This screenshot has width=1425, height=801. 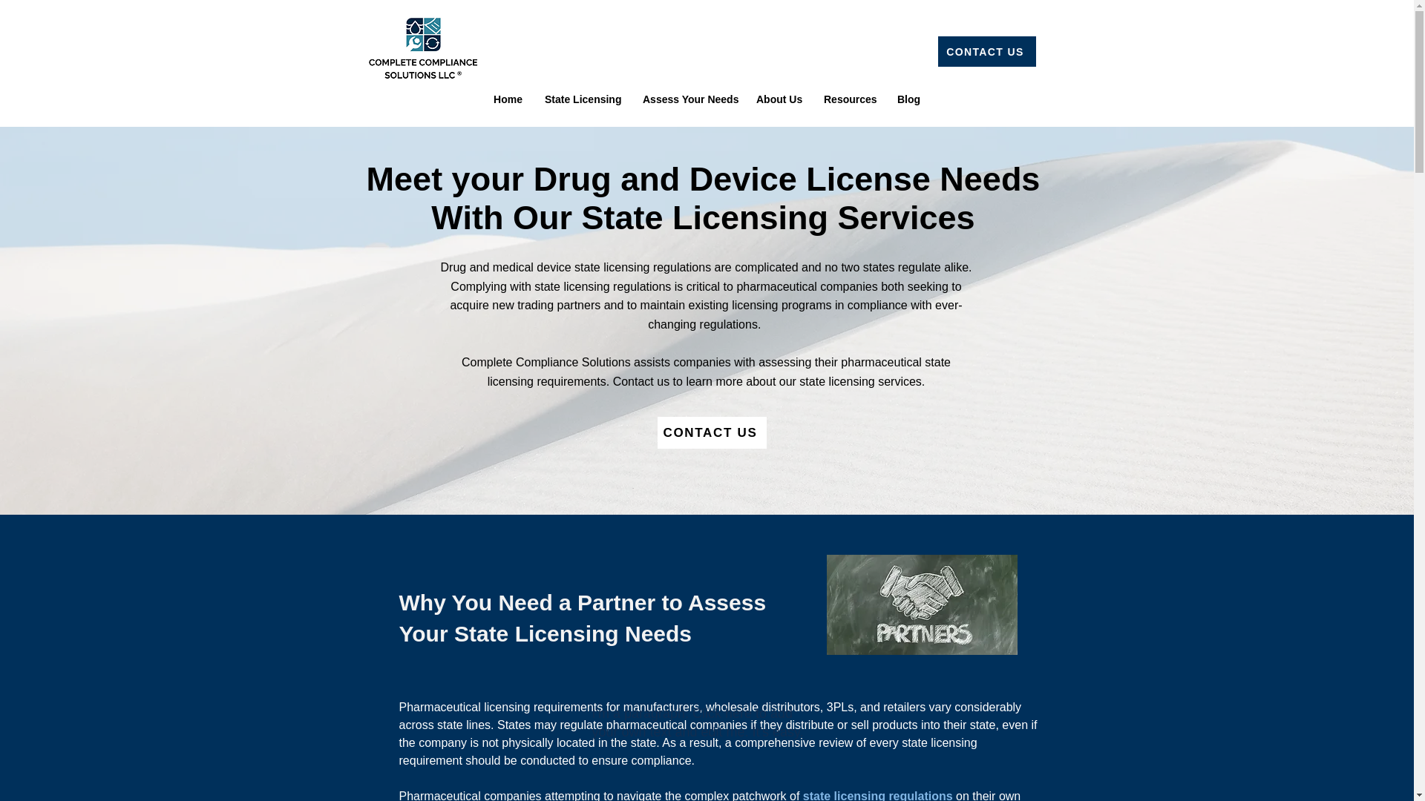 What do you see at coordinates (508, 99) in the screenshot?
I see `Home` at bounding box center [508, 99].